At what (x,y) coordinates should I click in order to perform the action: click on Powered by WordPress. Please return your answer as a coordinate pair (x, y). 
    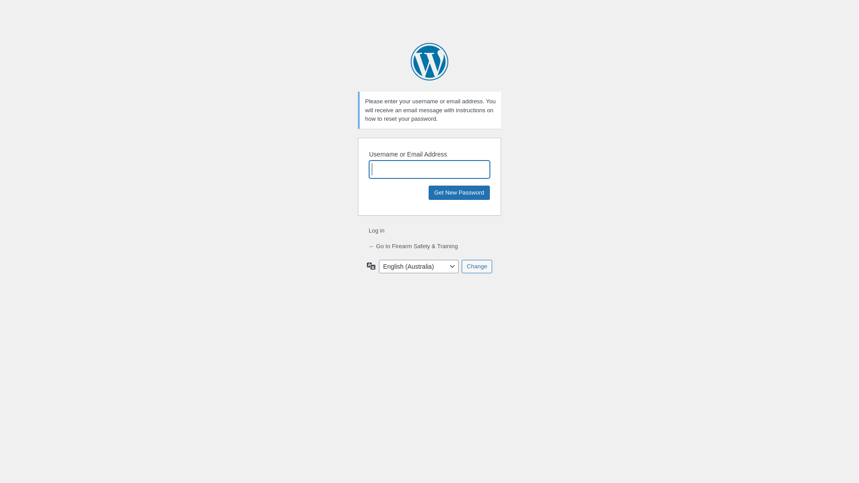
    Looking at the image, I should click on (429, 62).